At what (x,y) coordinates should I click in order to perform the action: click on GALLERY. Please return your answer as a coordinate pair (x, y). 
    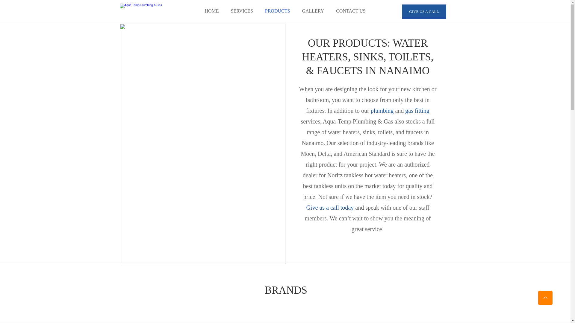
    Looking at the image, I should click on (313, 11).